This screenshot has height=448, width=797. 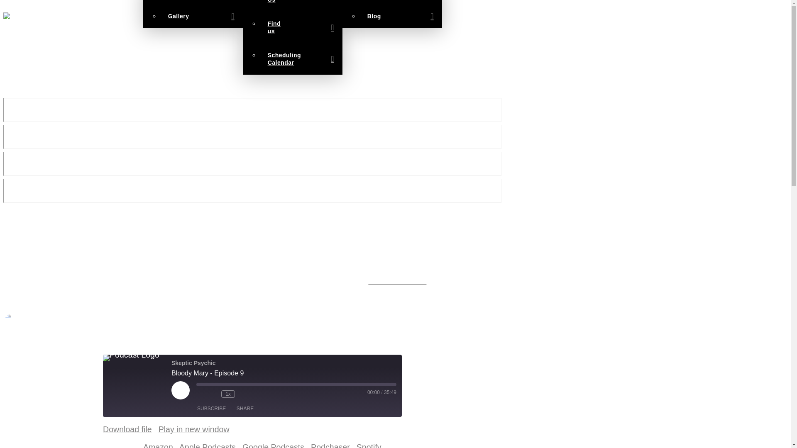 What do you see at coordinates (252, 281) in the screenshot?
I see `Back to Podcast` at bounding box center [252, 281].